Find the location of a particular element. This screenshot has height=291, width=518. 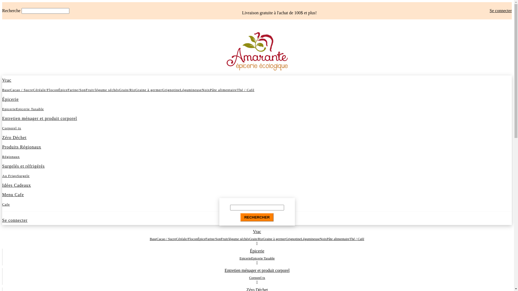

Menu Cafe is located at coordinates (13, 195).